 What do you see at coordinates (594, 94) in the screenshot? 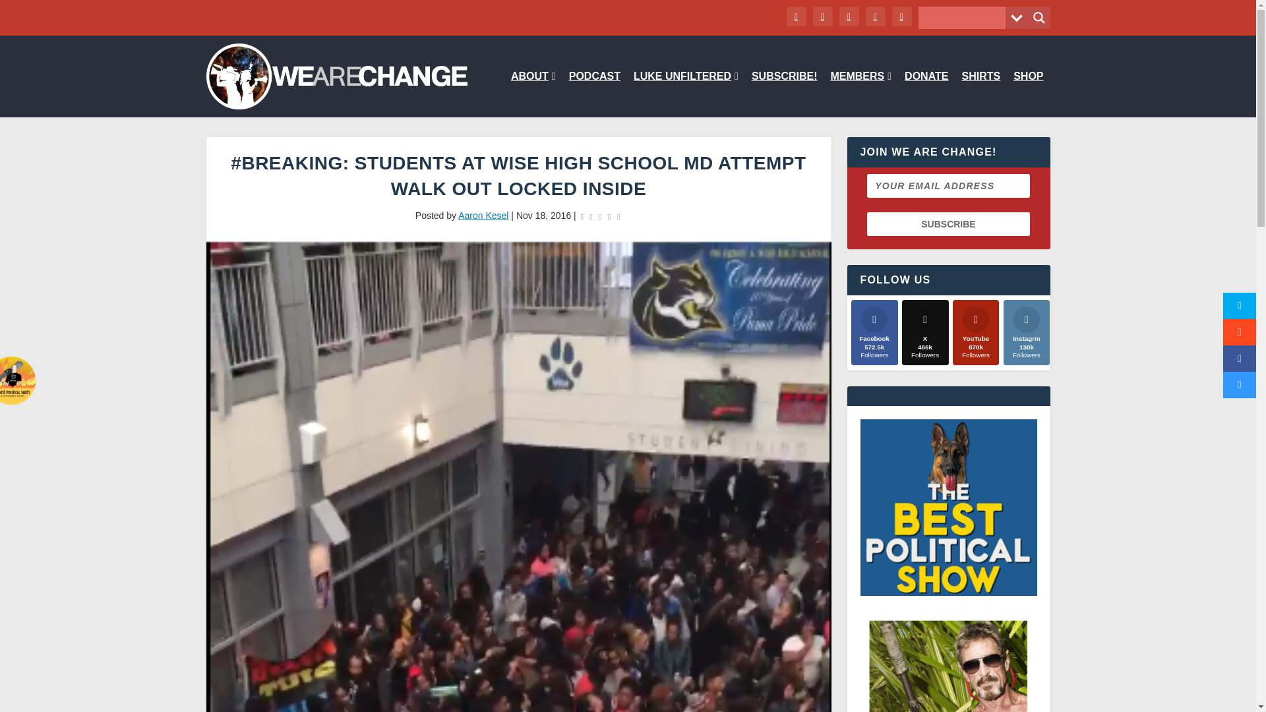
I see `PODCAST` at bounding box center [594, 94].